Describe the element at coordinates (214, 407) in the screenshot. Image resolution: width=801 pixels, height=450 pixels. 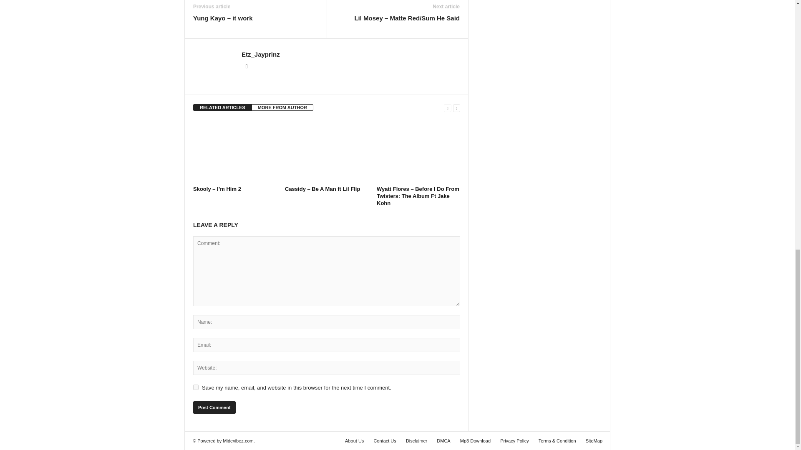
I see `Post Comment` at that location.